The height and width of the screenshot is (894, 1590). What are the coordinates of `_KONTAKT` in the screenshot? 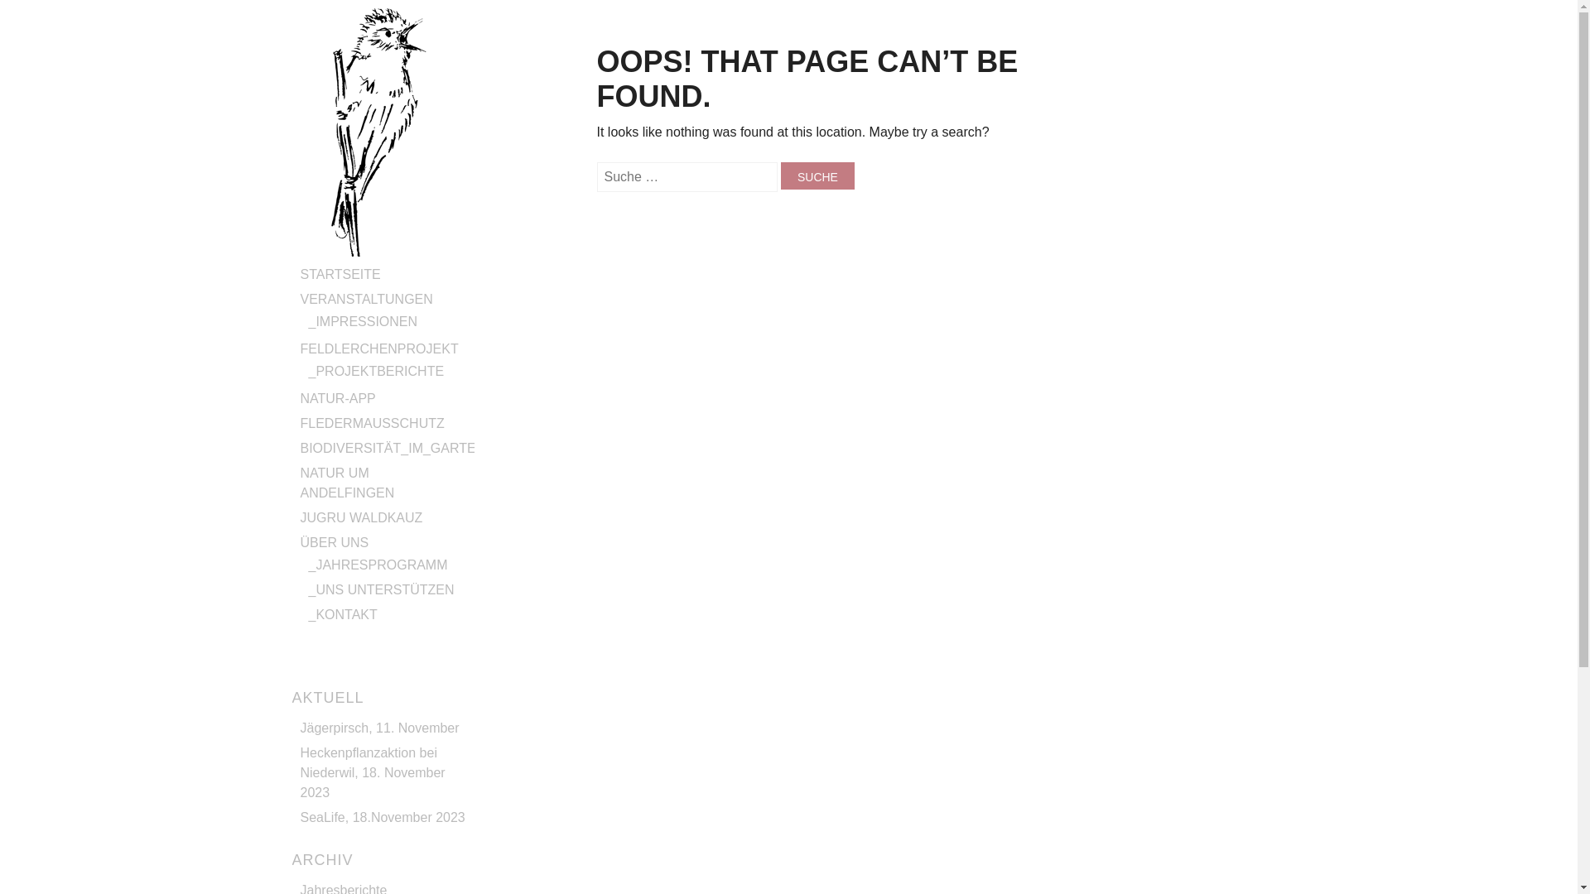 It's located at (343, 614).